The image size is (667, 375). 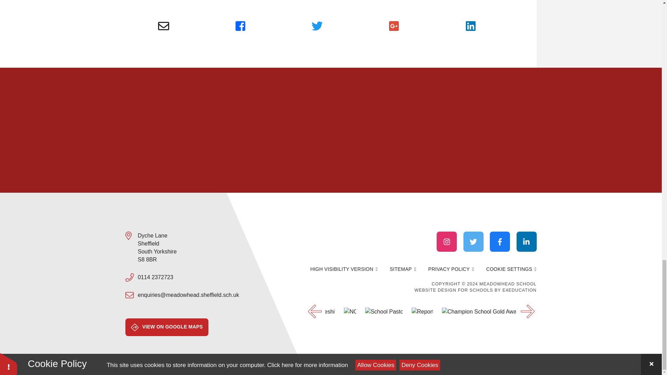 What do you see at coordinates (511, 269) in the screenshot?
I see `Cookie Settings` at bounding box center [511, 269].